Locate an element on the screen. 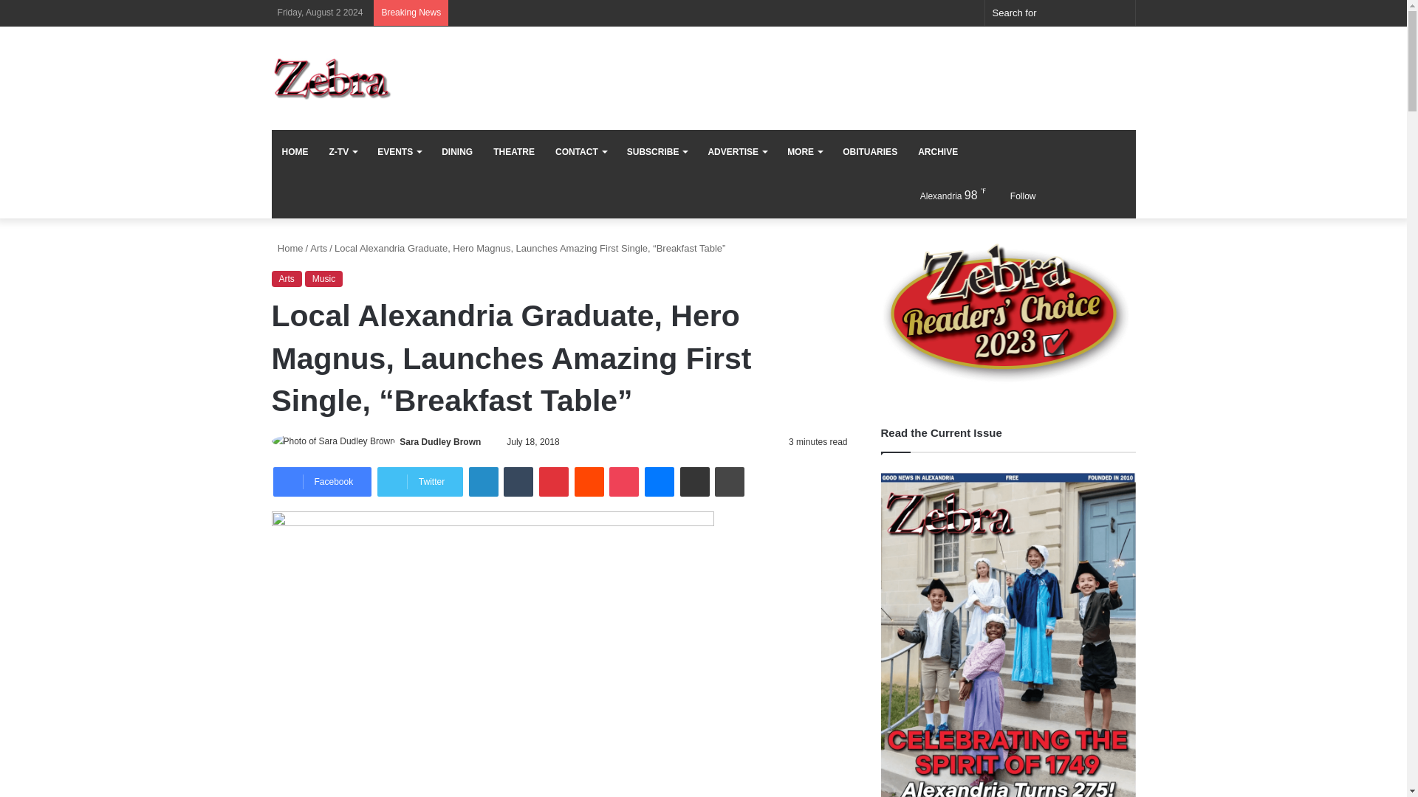  Pocket is located at coordinates (624, 481).